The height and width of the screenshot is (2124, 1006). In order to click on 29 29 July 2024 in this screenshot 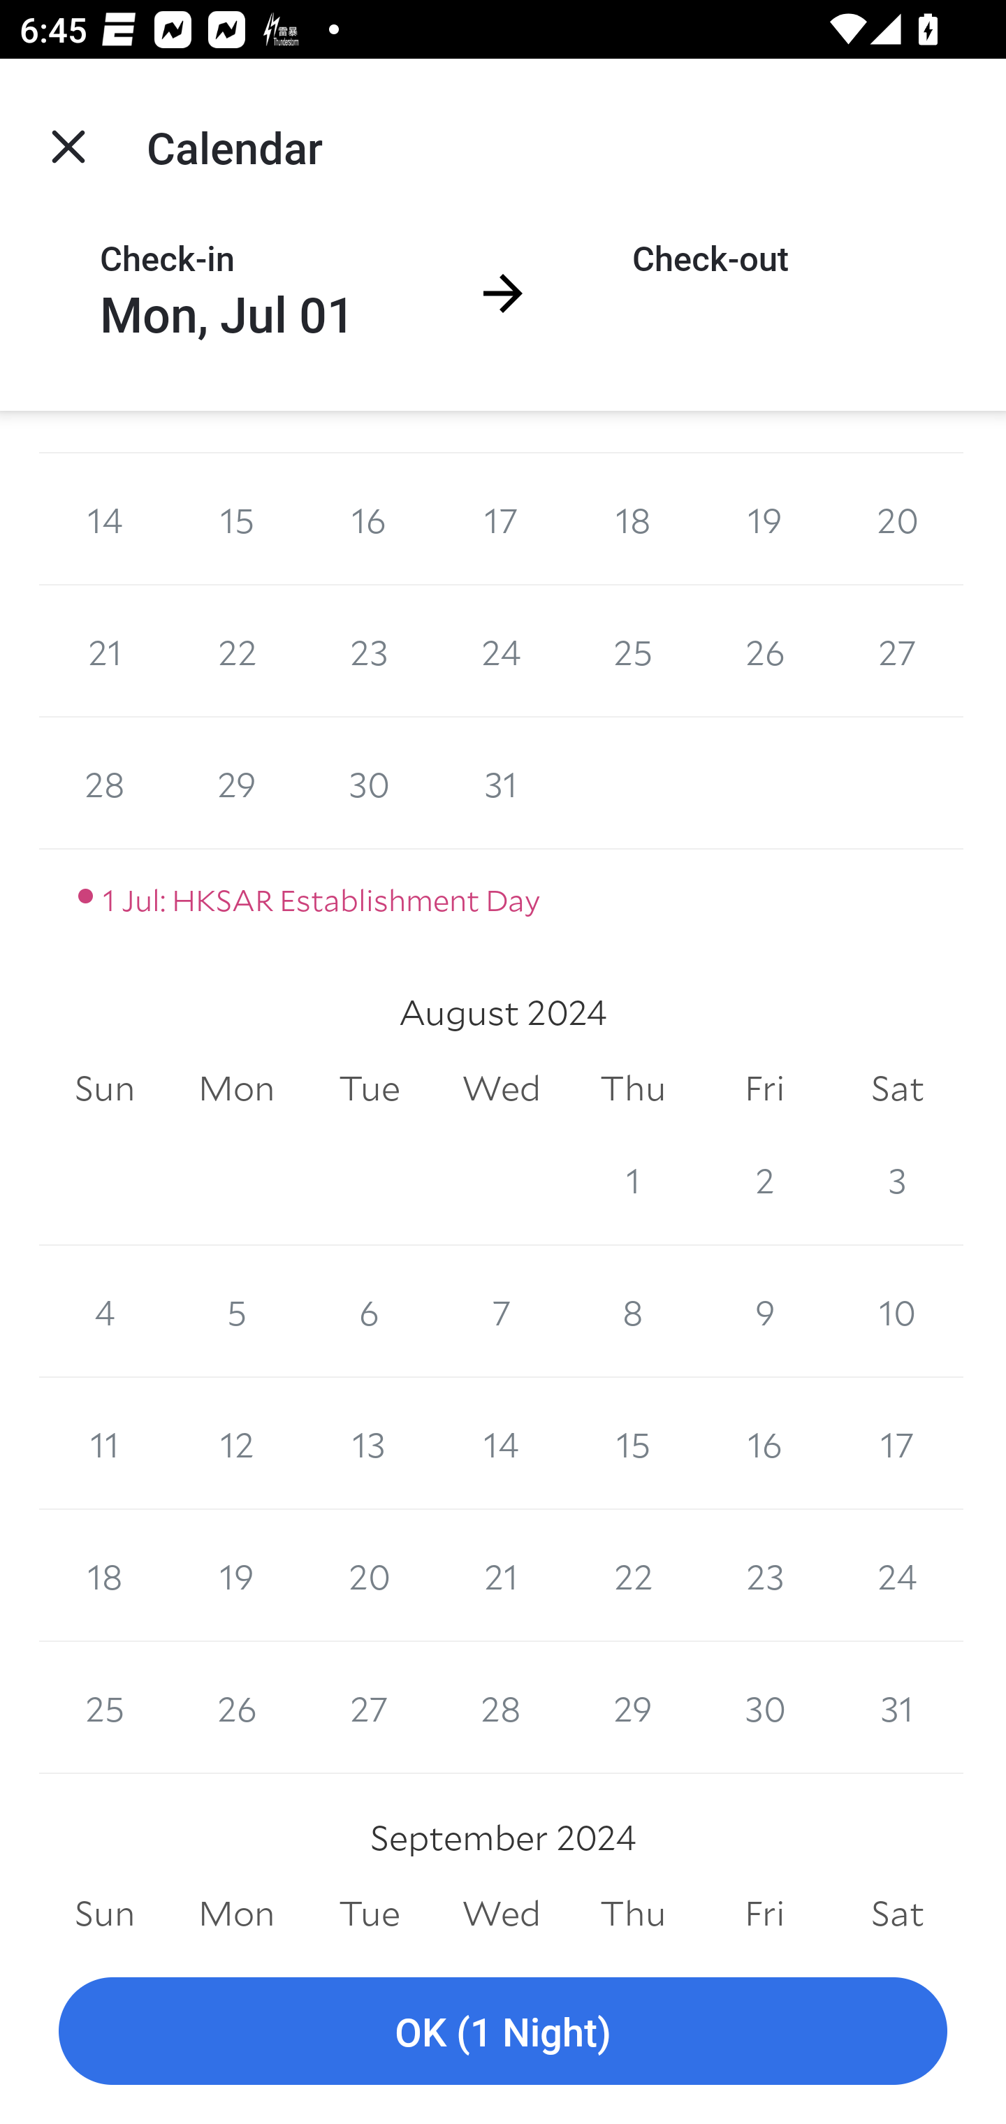, I will do `click(236, 784)`.